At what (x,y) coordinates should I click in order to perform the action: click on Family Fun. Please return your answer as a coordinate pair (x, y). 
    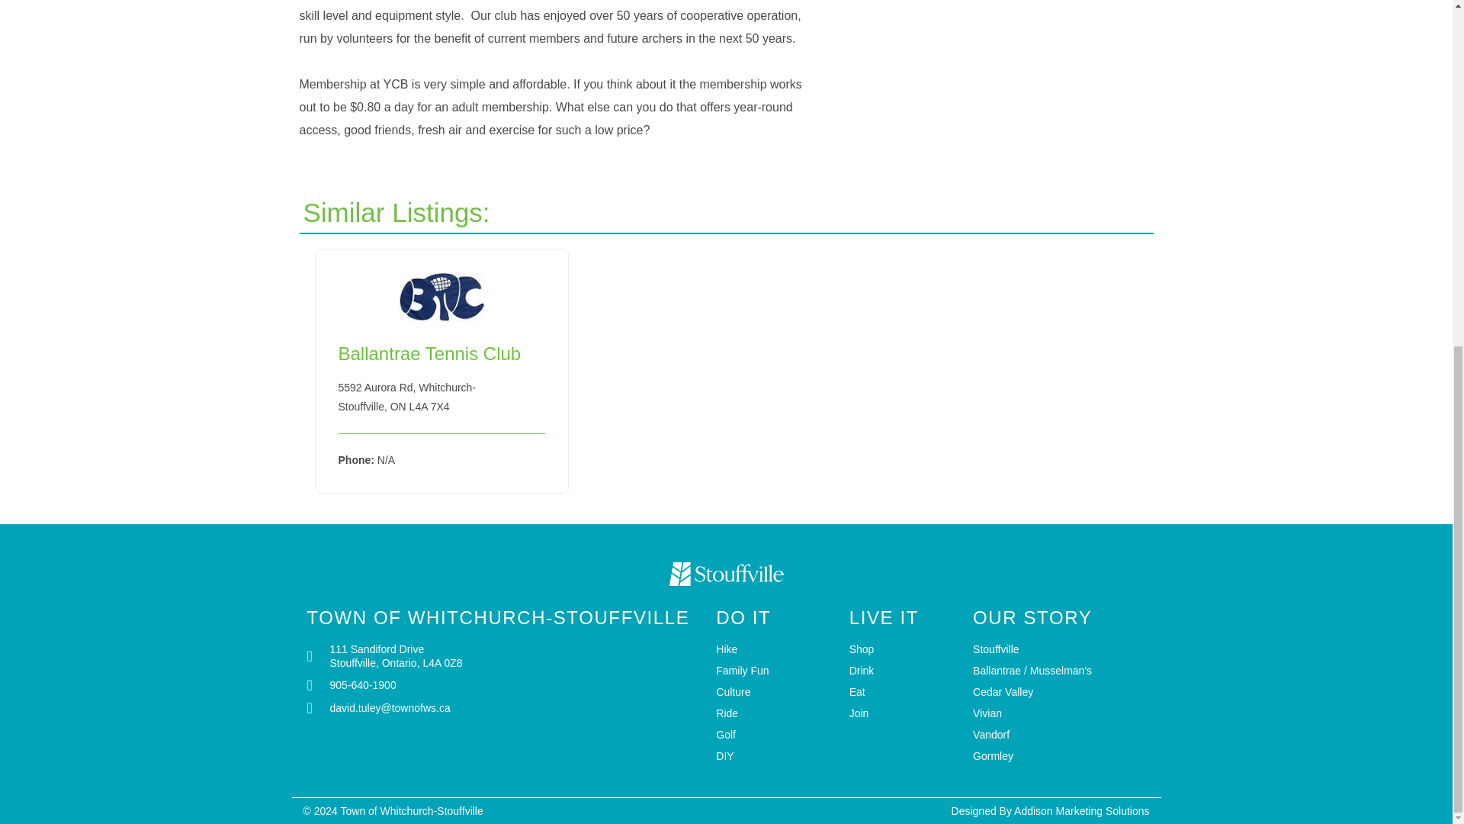
    Looking at the image, I should click on (774, 670).